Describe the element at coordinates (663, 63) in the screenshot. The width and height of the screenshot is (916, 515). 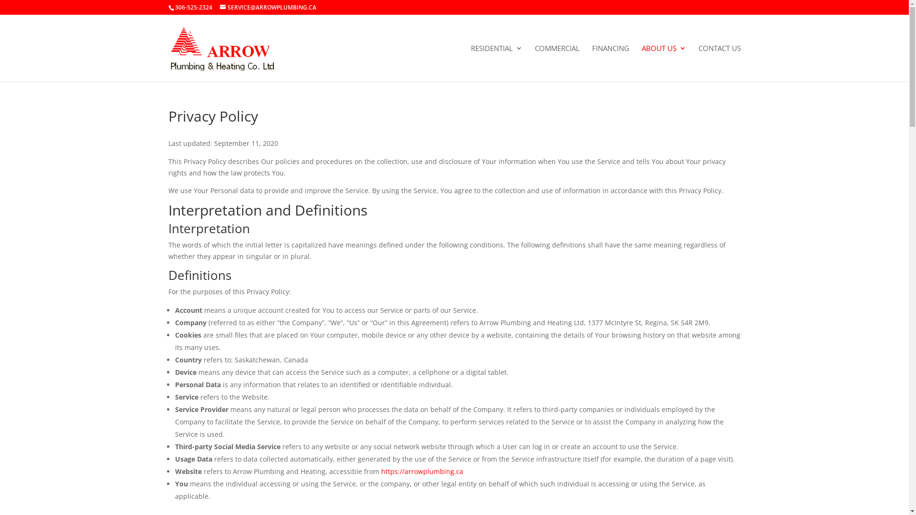
I see `ABOUT US` at that location.